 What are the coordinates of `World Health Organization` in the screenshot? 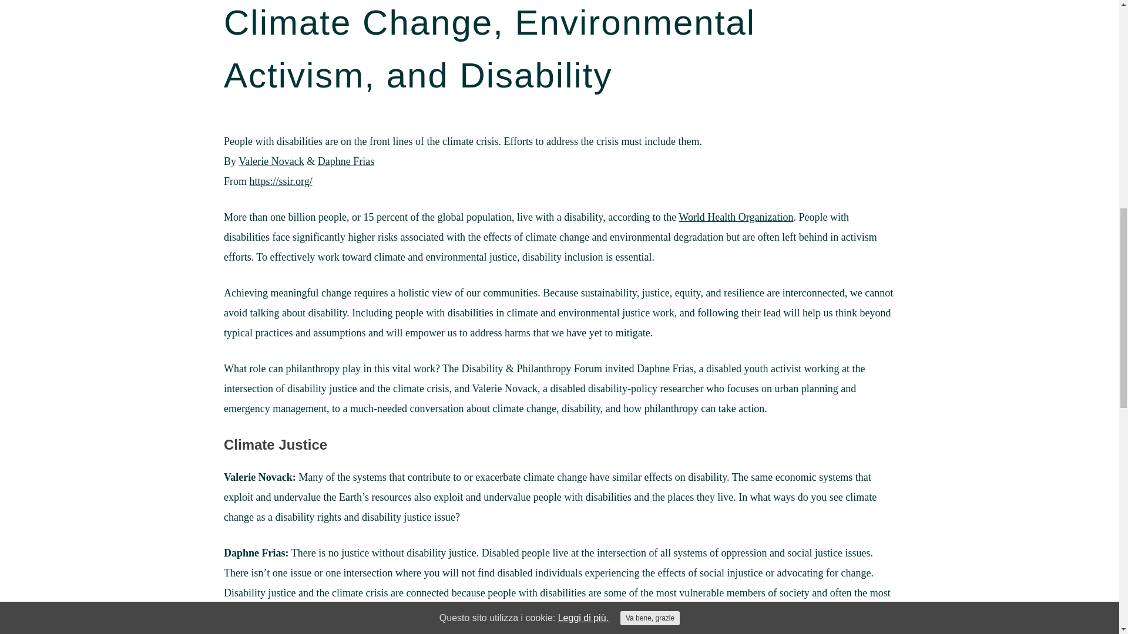 It's located at (736, 217).